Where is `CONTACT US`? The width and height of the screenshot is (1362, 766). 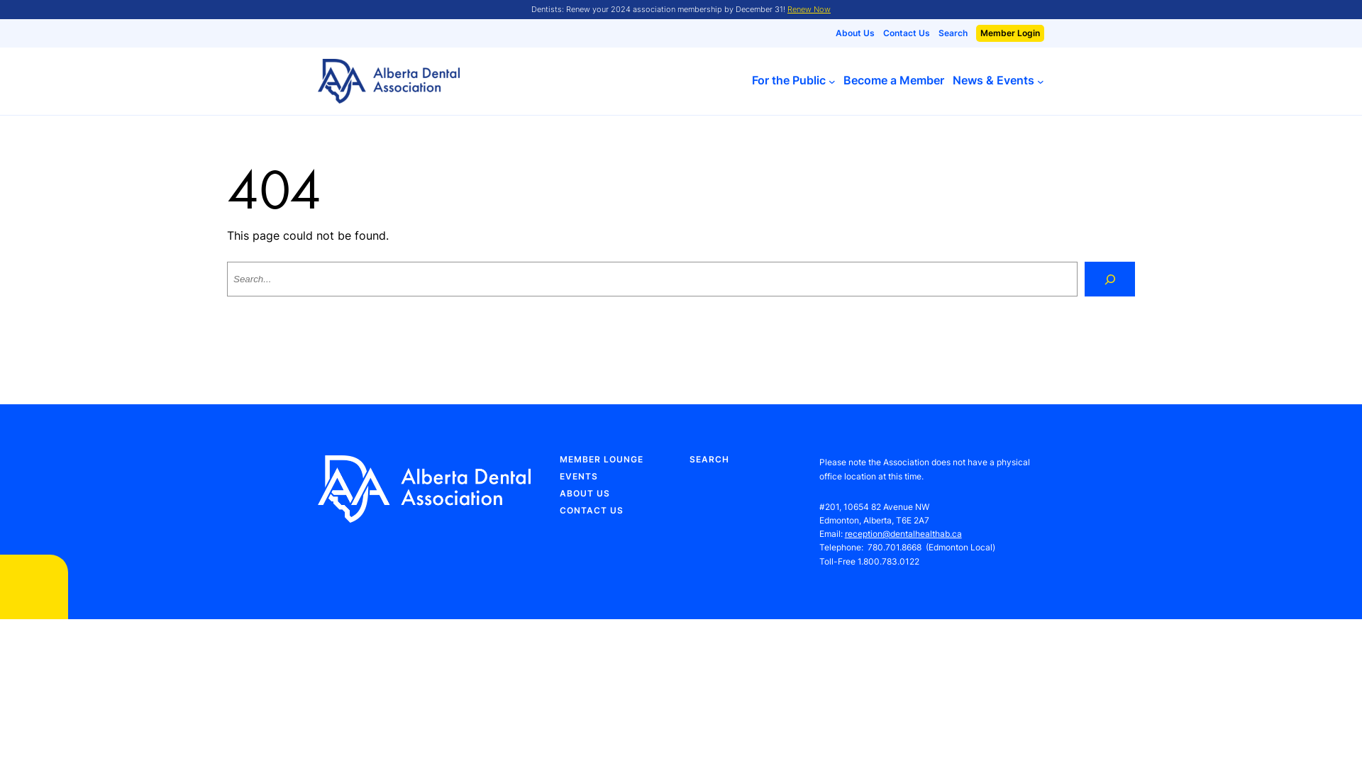 CONTACT US is located at coordinates (592, 511).